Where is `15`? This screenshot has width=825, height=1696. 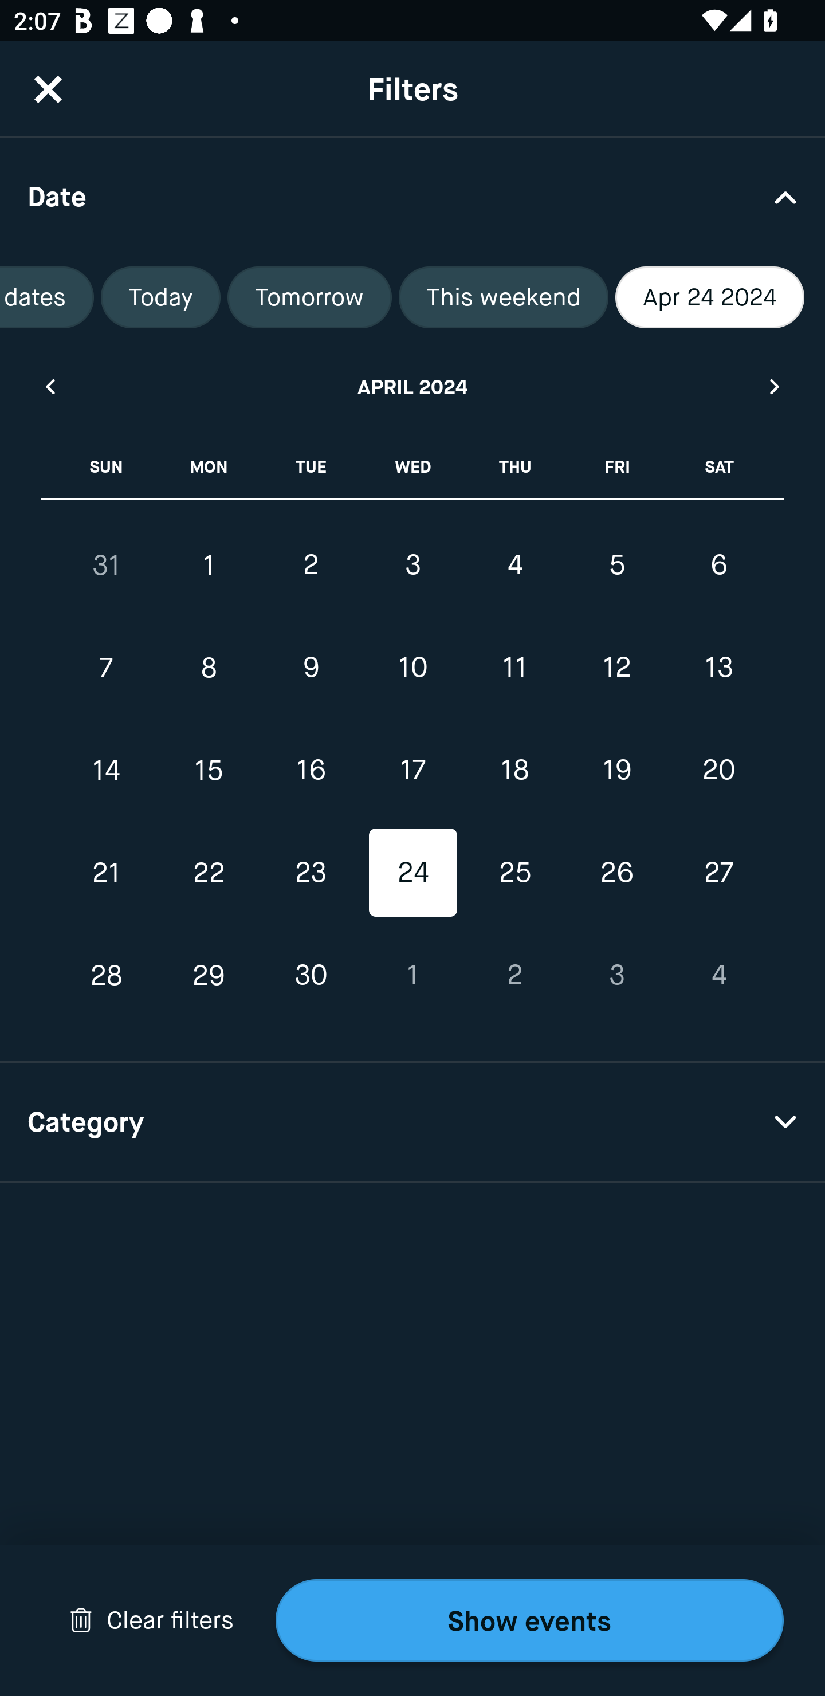
15 is located at coordinates (209, 770).